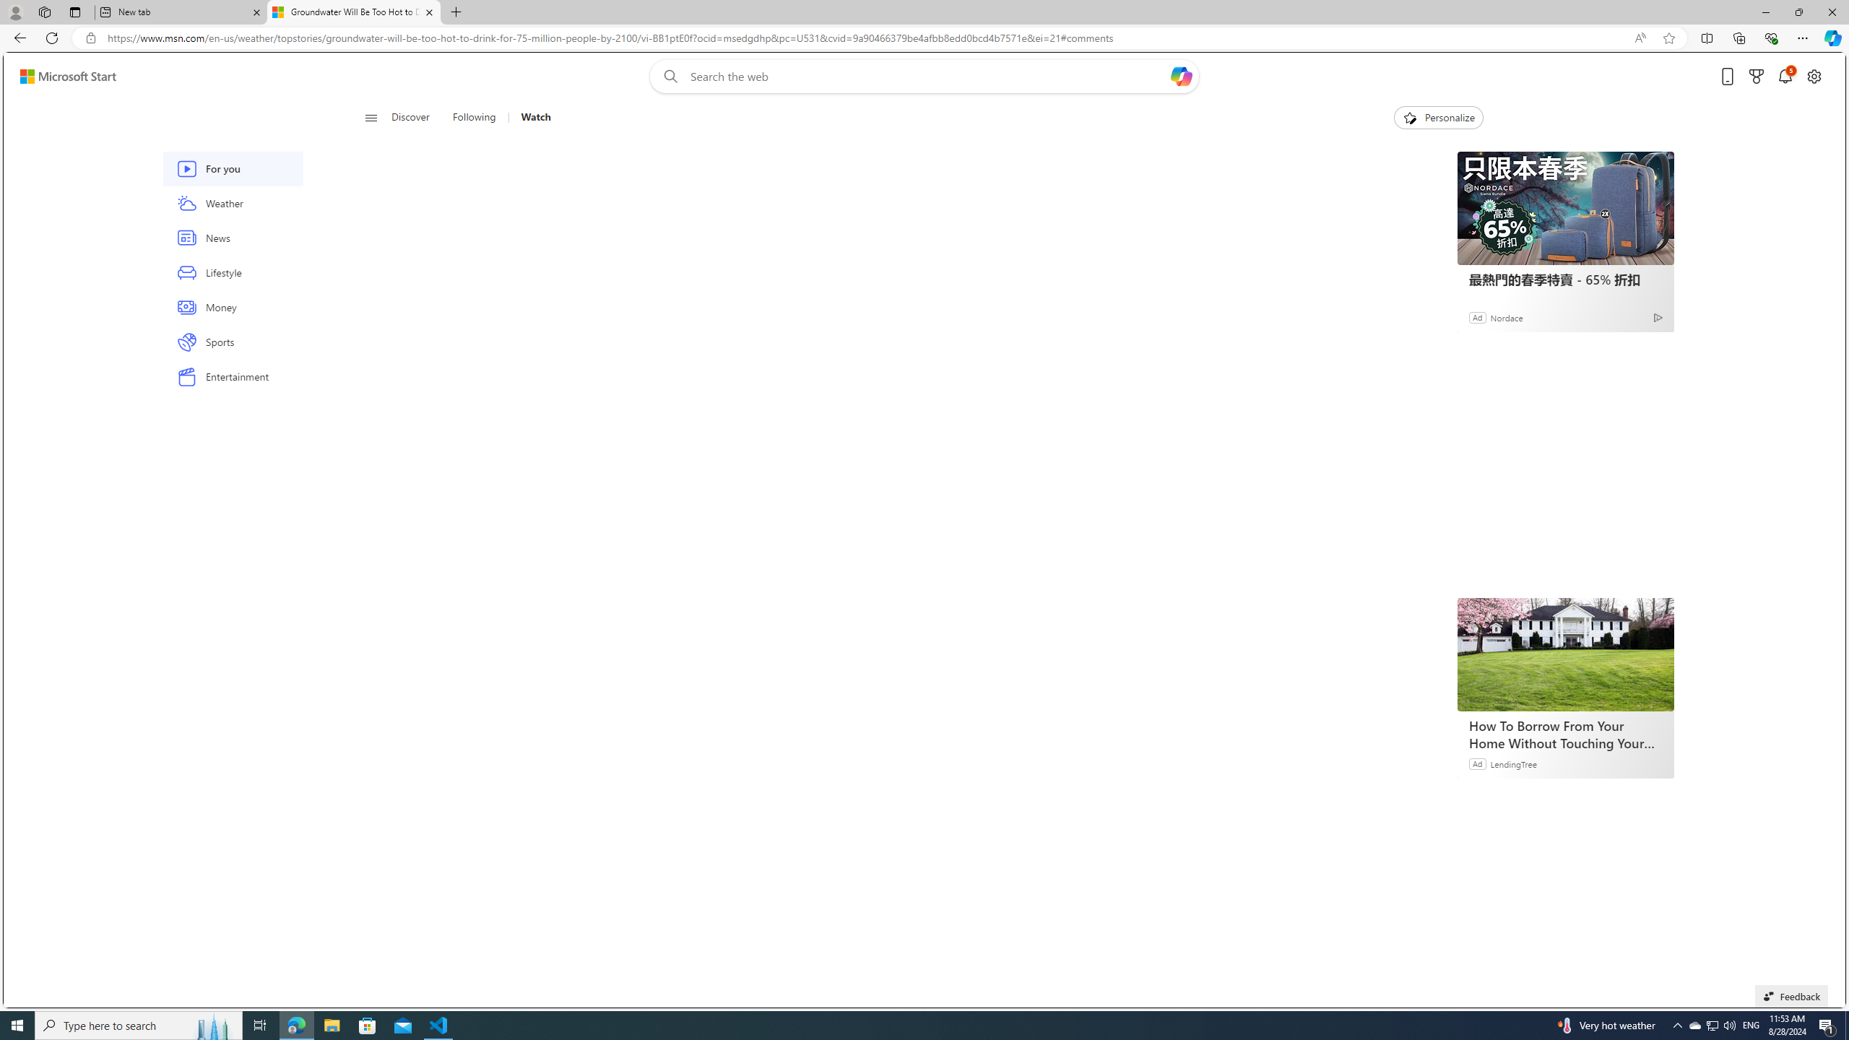 This screenshot has height=1040, width=1849. Describe the element at coordinates (1757, 77) in the screenshot. I see `Microsoft rewards` at that location.